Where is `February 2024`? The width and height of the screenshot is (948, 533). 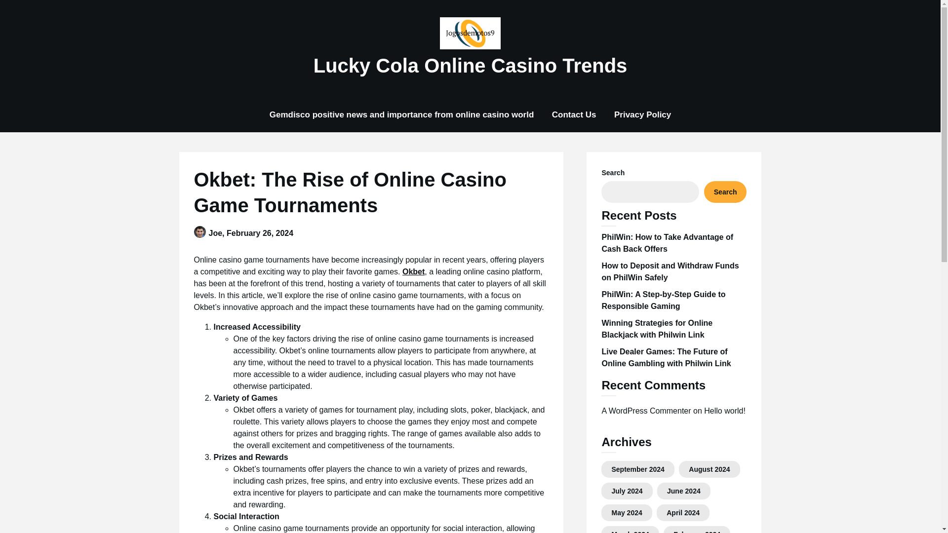
February 2024 is located at coordinates (697, 532).